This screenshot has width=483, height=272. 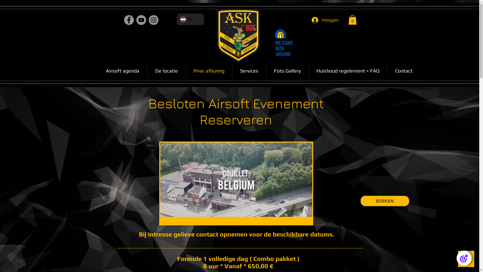 What do you see at coordinates (249, 71) in the screenshot?
I see `Services` at bounding box center [249, 71].